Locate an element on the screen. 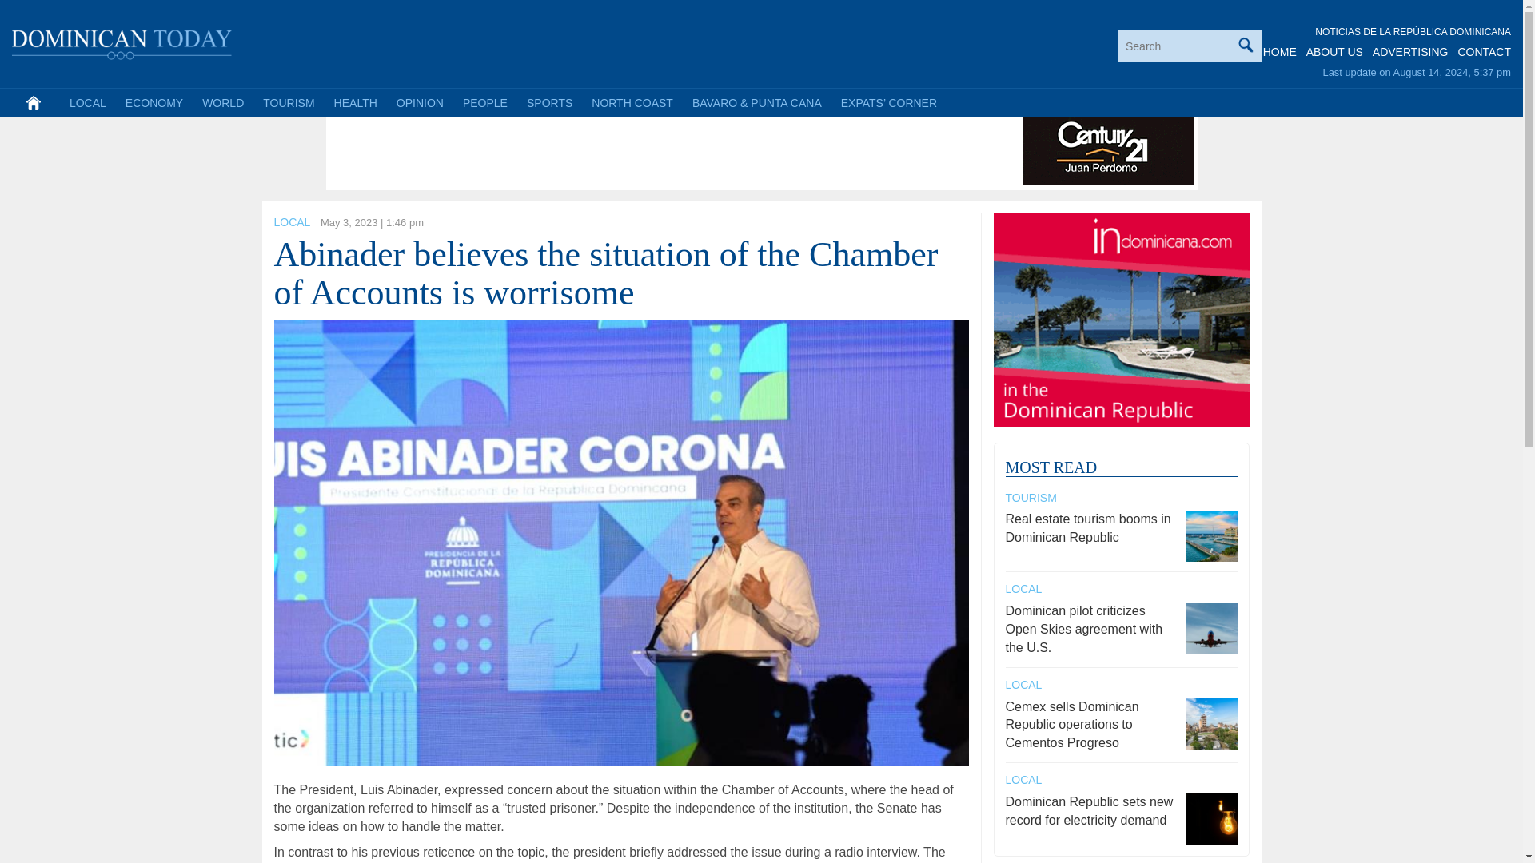 The height and width of the screenshot is (863, 1535). WORLD is located at coordinates (222, 102).